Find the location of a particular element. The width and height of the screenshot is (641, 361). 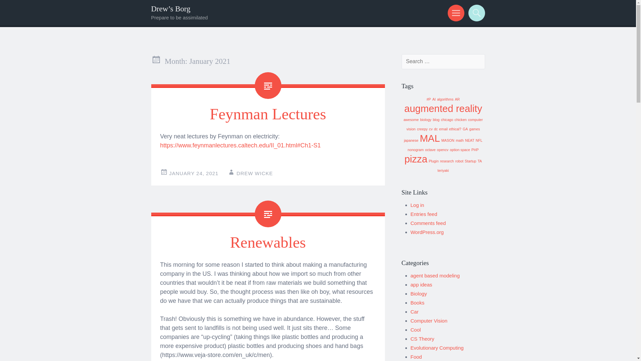

Feynman Lectures is located at coordinates (267, 114).